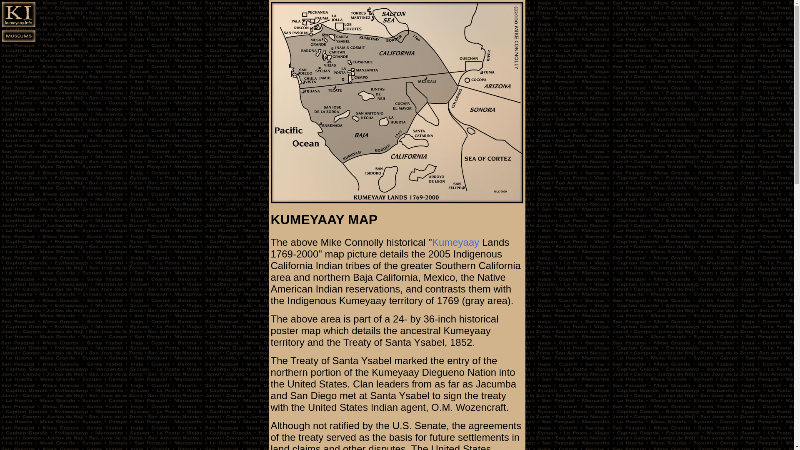  Describe the element at coordinates (455, 242) in the screenshot. I see `KUMEYAAY www.kumeyaay.info` at that location.